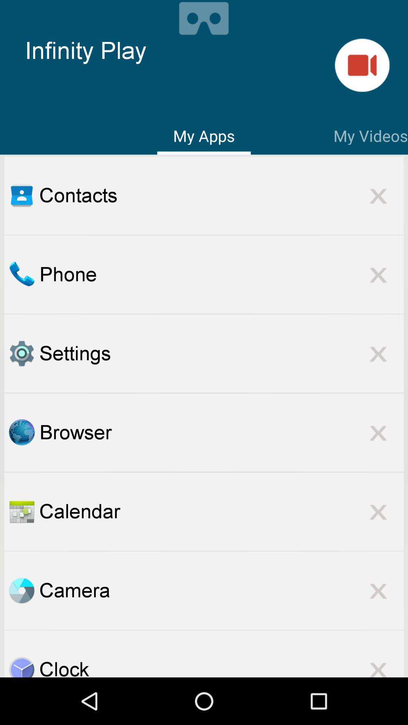 This screenshot has width=408, height=725. What do you see at coordinates (378, 275) in the screenshot?
I see `remove app` at bounding box center [378, 275].